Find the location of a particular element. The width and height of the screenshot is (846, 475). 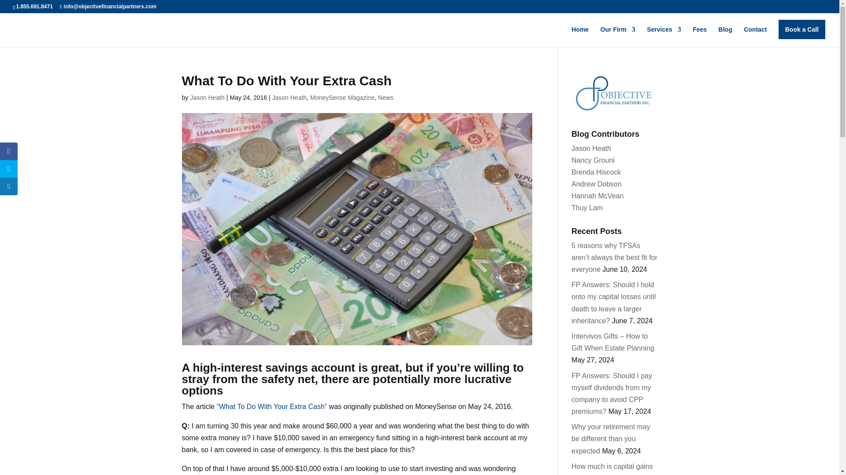

Posts by Jason Heath is located at coordinates (207, 98).